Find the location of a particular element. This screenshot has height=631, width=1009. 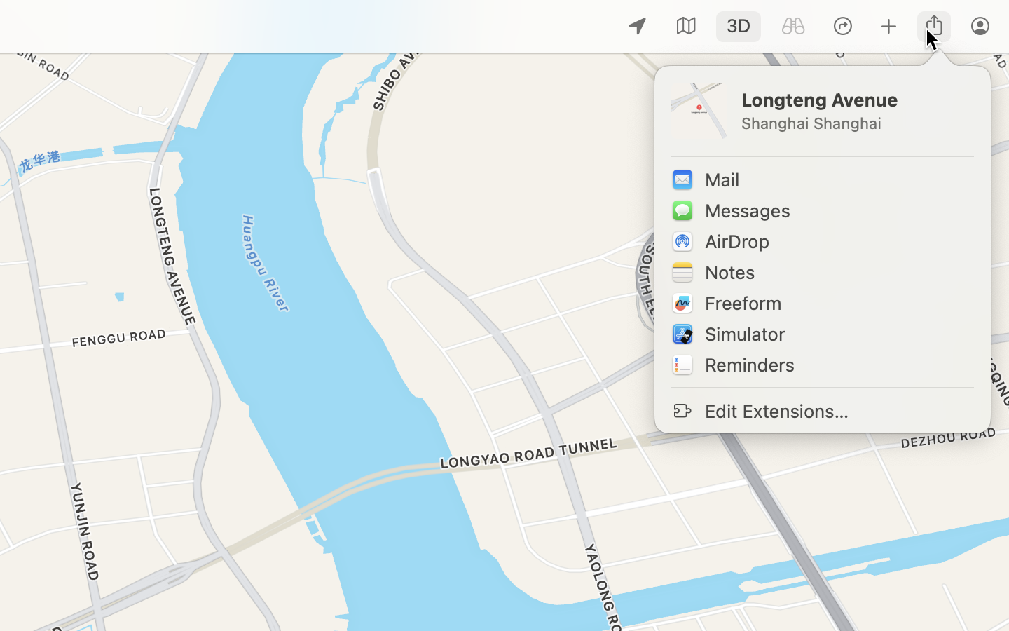

Shanghai Shanghai is located at coordinates (856, 123).